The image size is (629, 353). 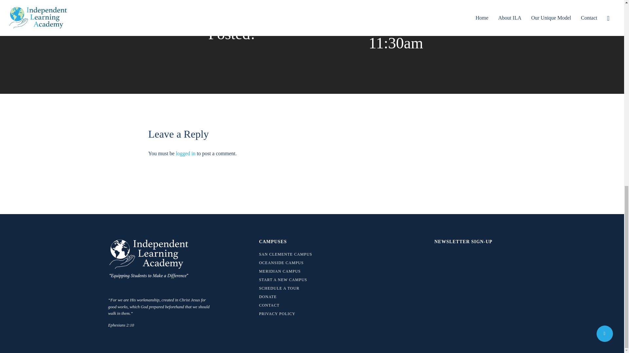 I want to click on DONATE, so click(x=299, y=296).